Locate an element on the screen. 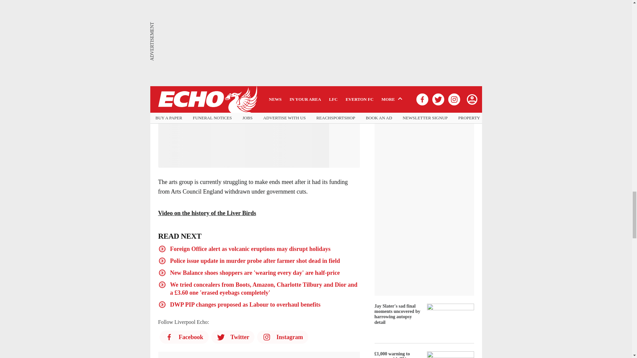  Read Next Article Icon is located at coordinates (162, 272).